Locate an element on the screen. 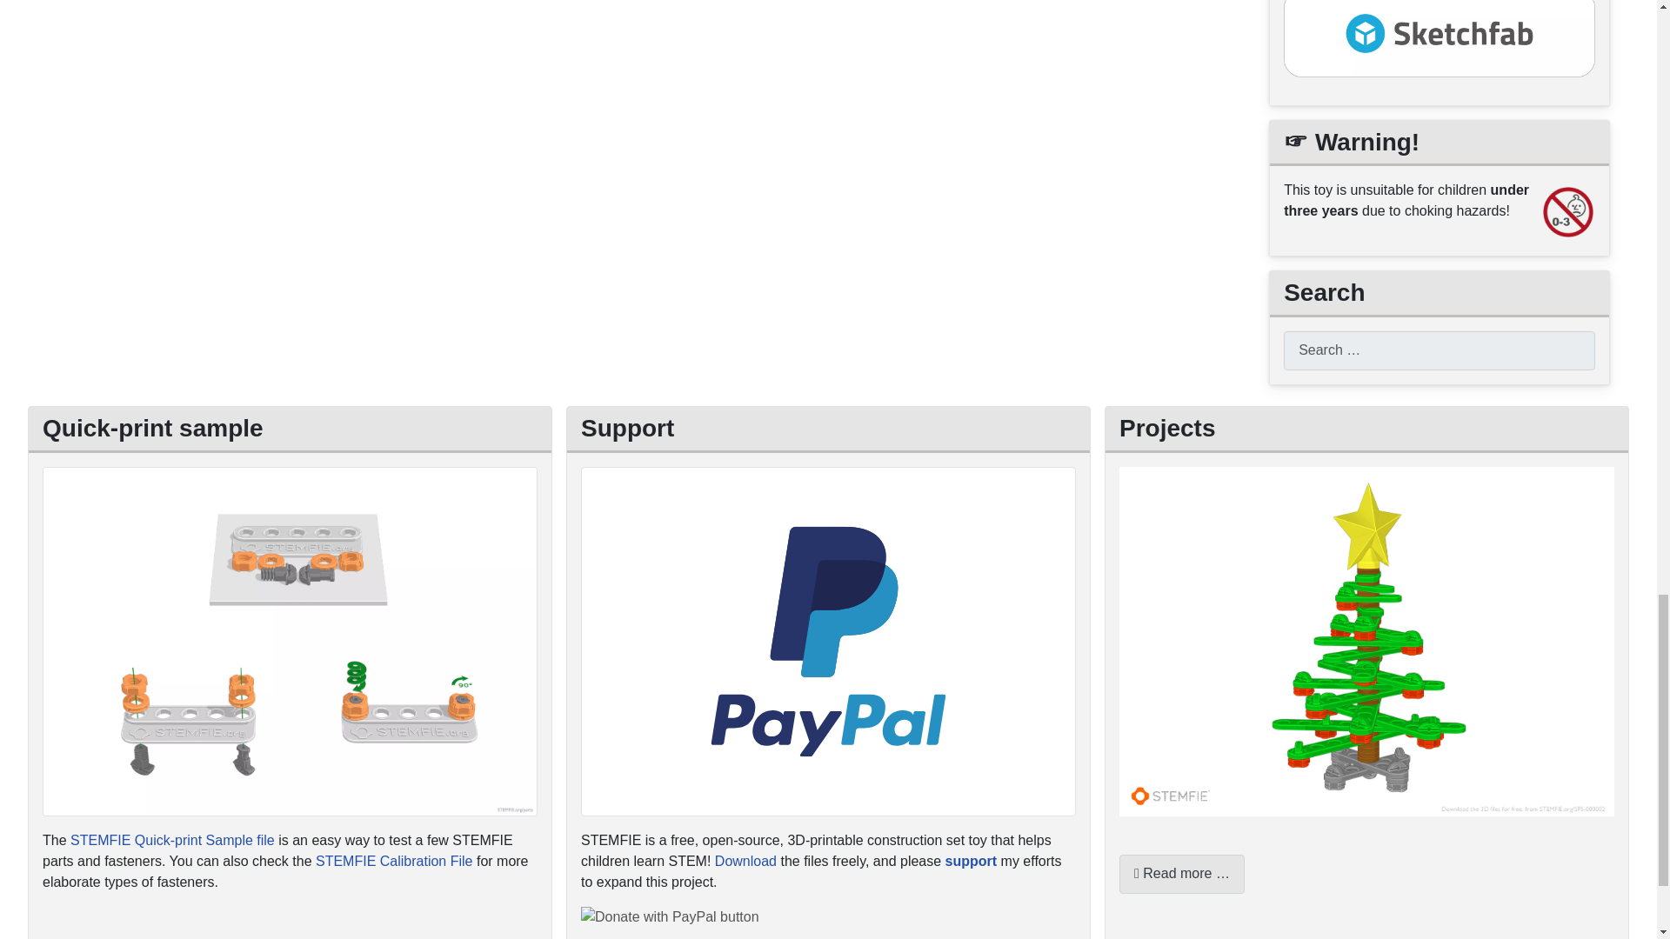 The width and height of the screenshot is (1670, 939). PayPal - The safer, easier way to pay online! is located at coordinates (670, 917).